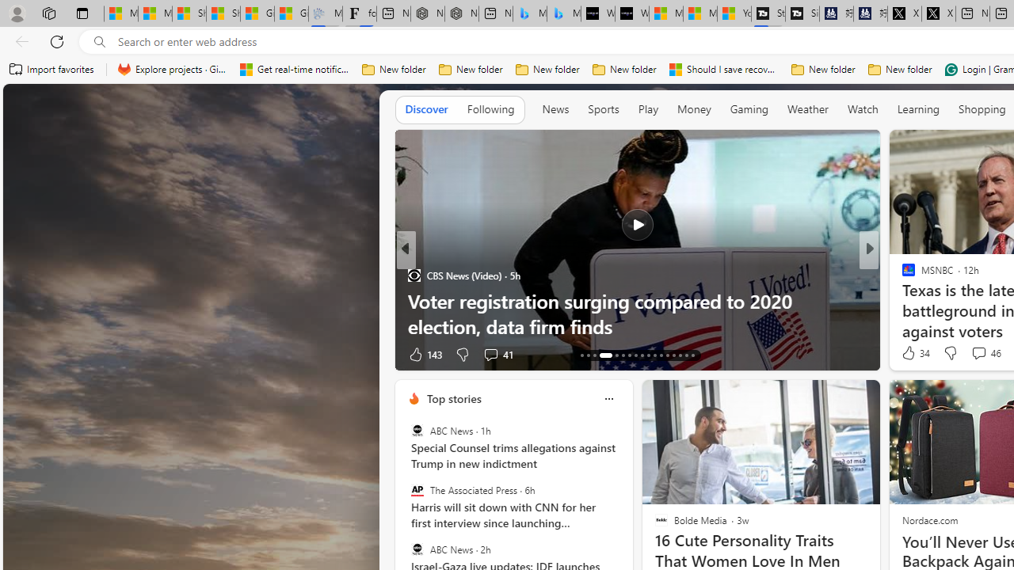 This screenshot has width=1014, height=570. Describe the element at coordinates (564, 14) in the screenshot. I see `Microsoft Bing Travel - Shangri-La Hotel Bangkok` at that location.